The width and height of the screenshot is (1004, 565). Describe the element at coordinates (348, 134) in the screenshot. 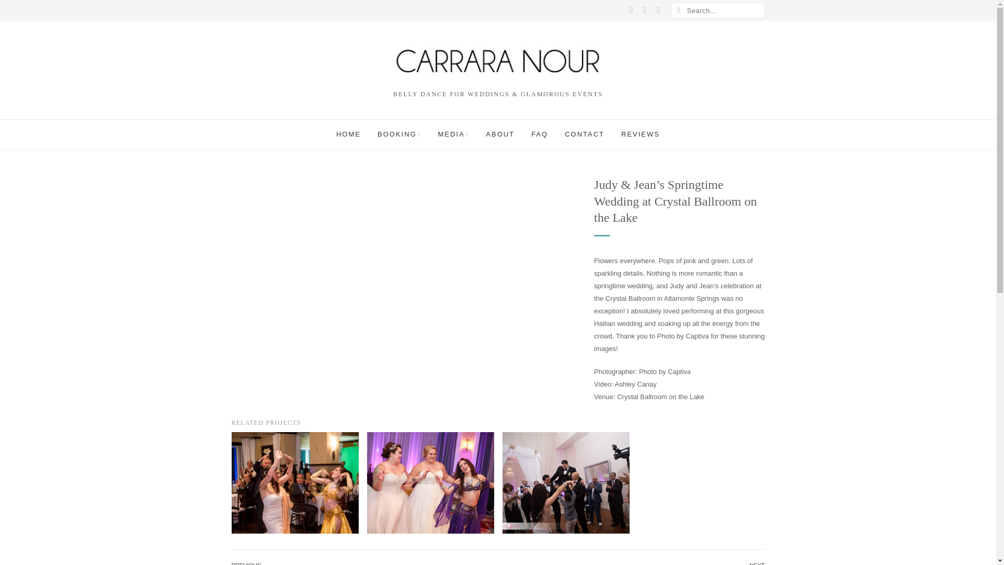

I see `HOME` at that location.